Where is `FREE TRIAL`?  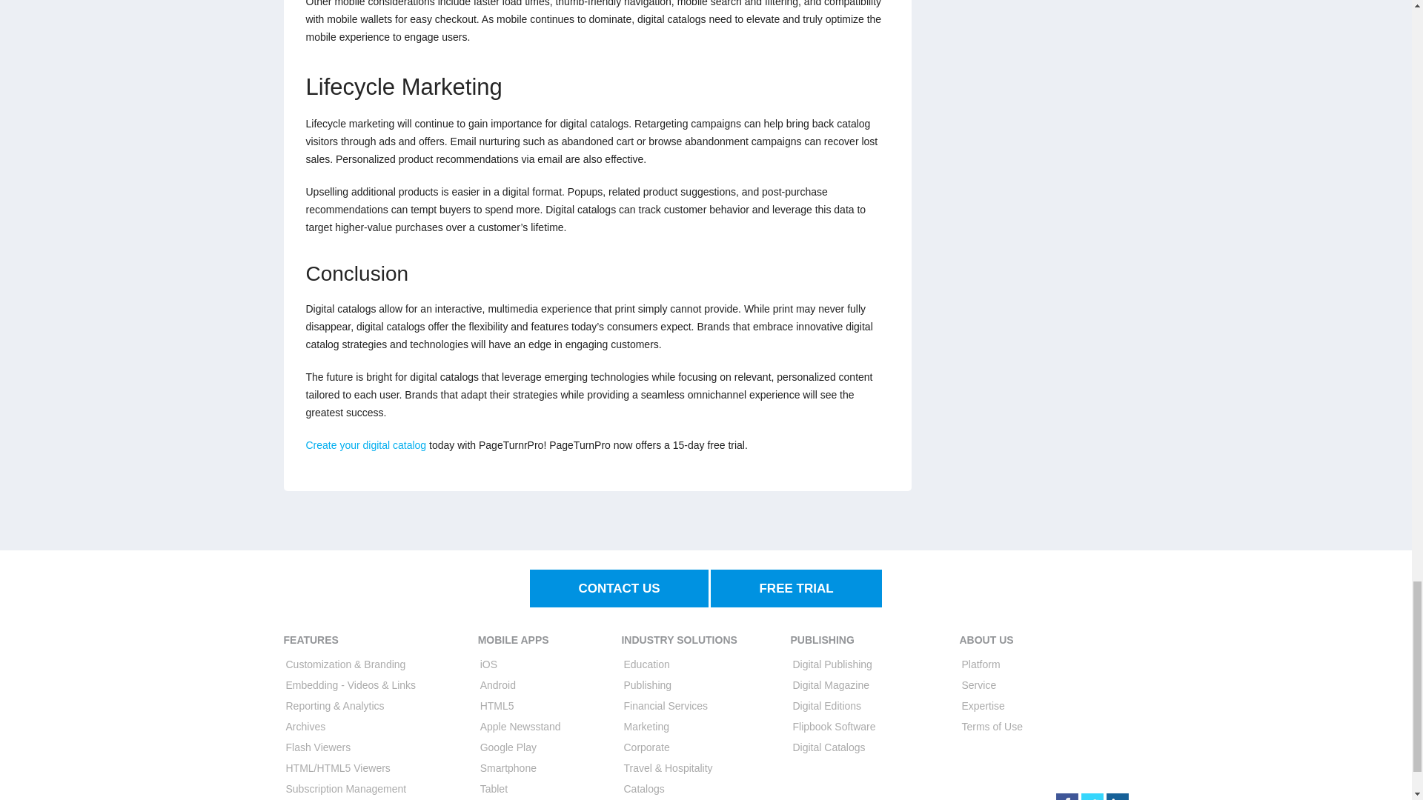
FREE TRIAL is located at coordinates (795, 588).